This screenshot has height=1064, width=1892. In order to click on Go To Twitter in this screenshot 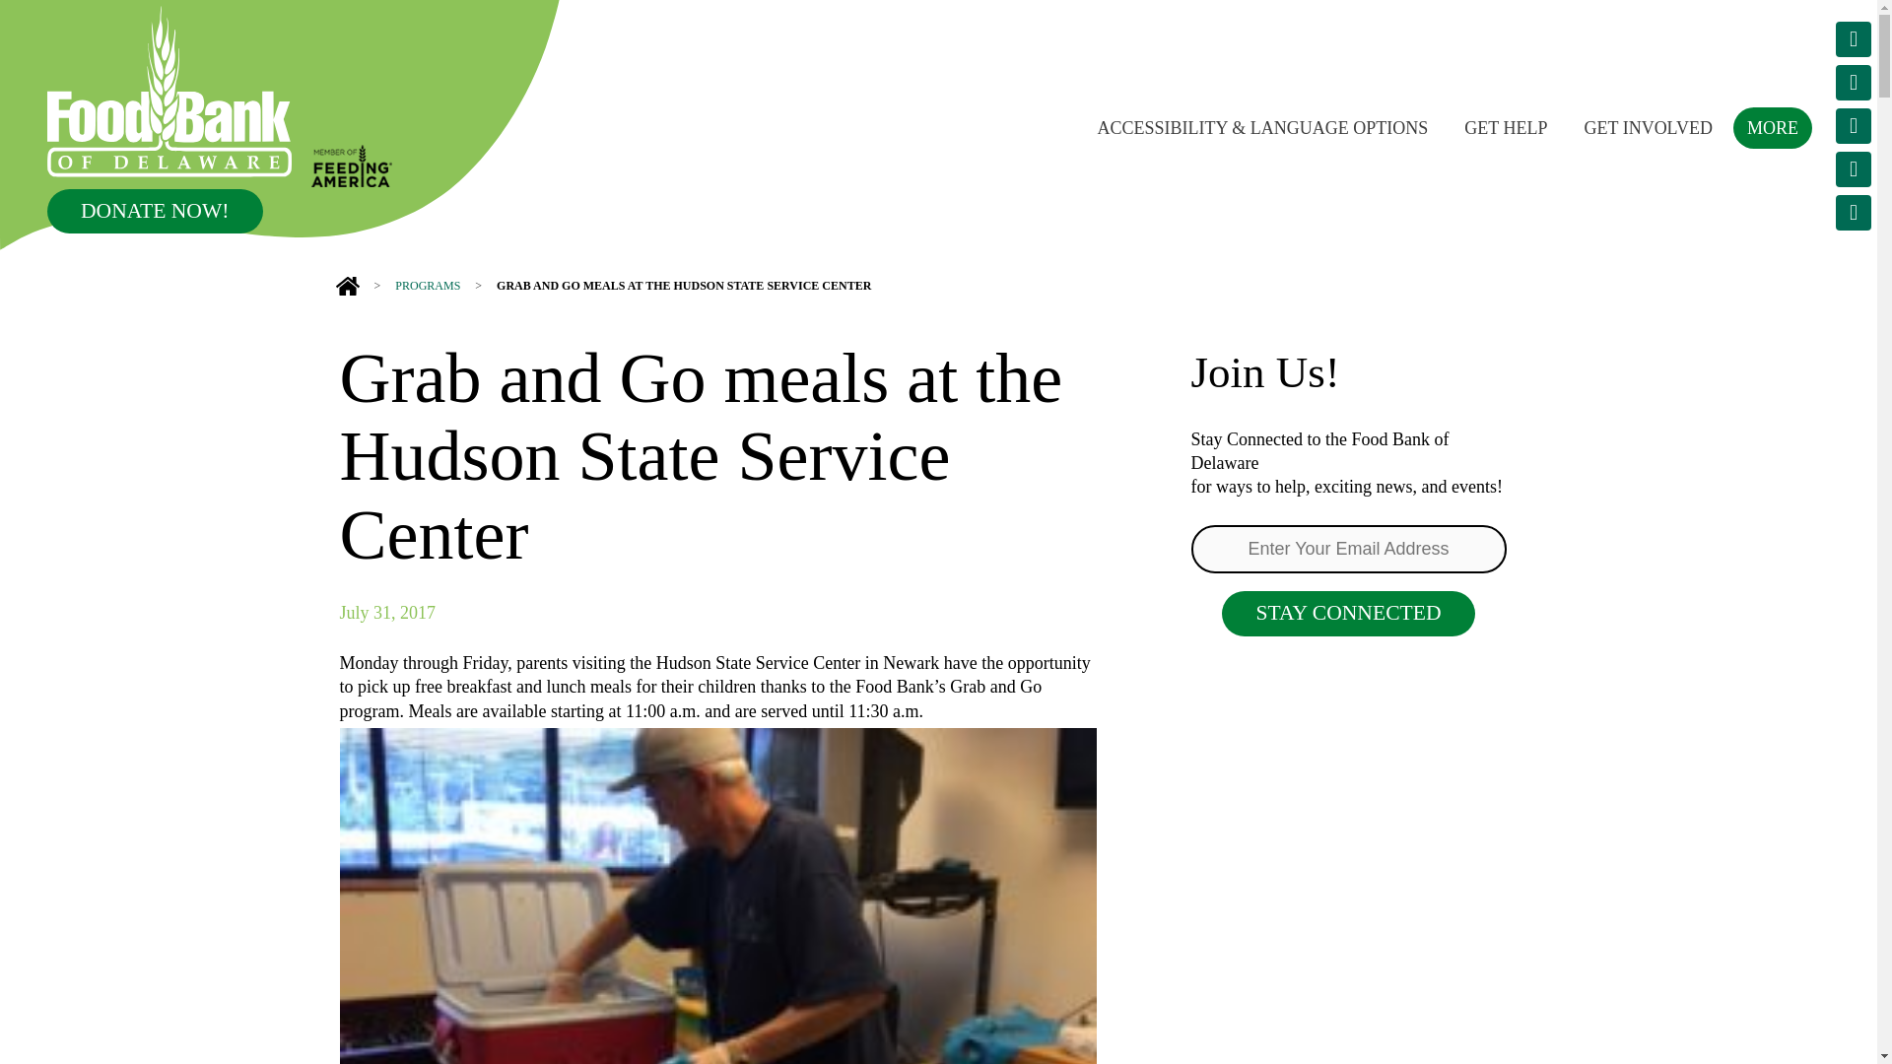, I will do `click(1853, 39)`.